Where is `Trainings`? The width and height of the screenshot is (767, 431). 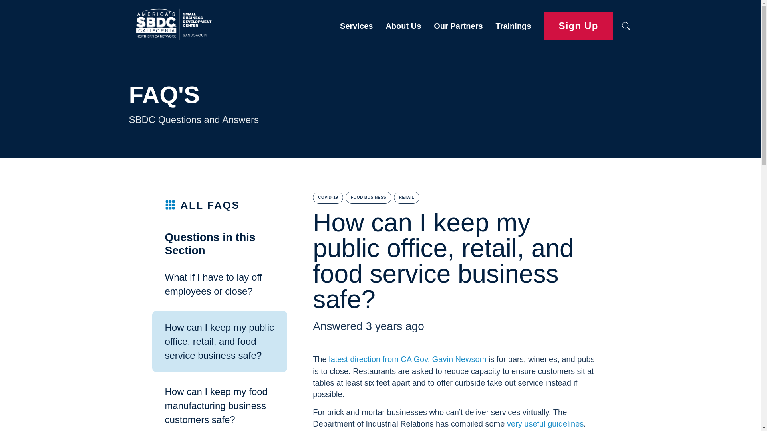 Trainings is located at coordinates (513, 26).